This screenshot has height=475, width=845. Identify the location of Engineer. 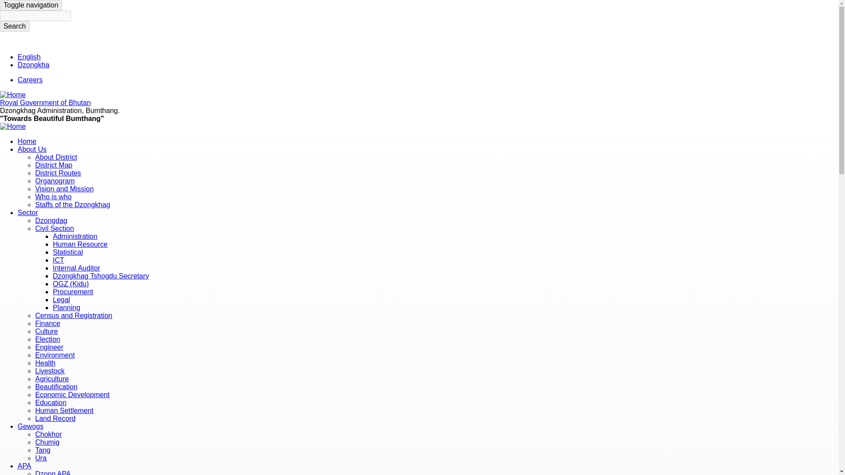
(49, 347).